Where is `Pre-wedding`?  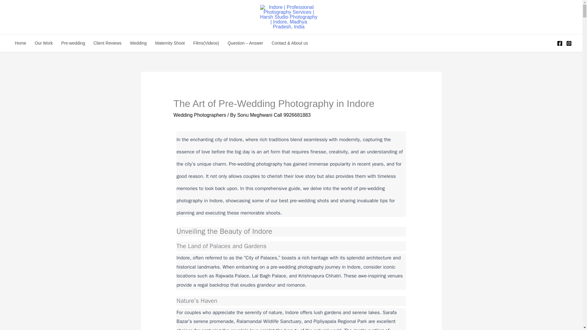 Pre-wedding is located at coordinates (73, 43).